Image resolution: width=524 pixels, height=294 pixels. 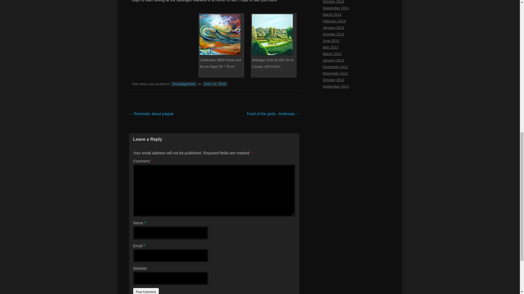 What do you see at coordinates (146, 291) in the screenshot?
I see `Post Comment` at bounding box center [146, 291].